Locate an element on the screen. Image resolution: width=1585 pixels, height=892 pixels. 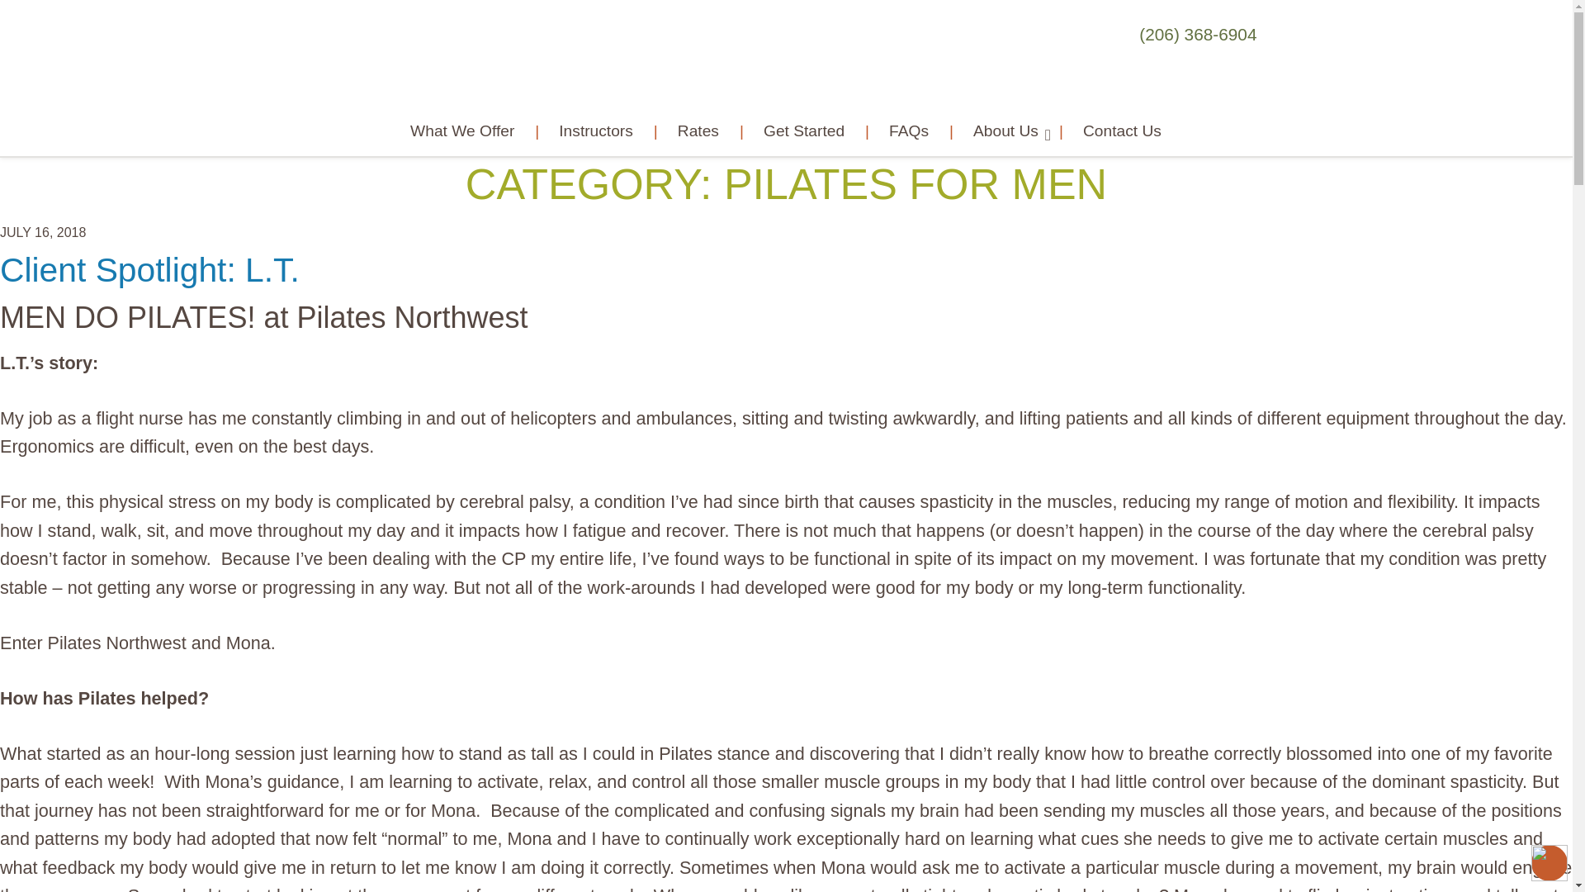
What We Offer is located at coordinates (462, 130).